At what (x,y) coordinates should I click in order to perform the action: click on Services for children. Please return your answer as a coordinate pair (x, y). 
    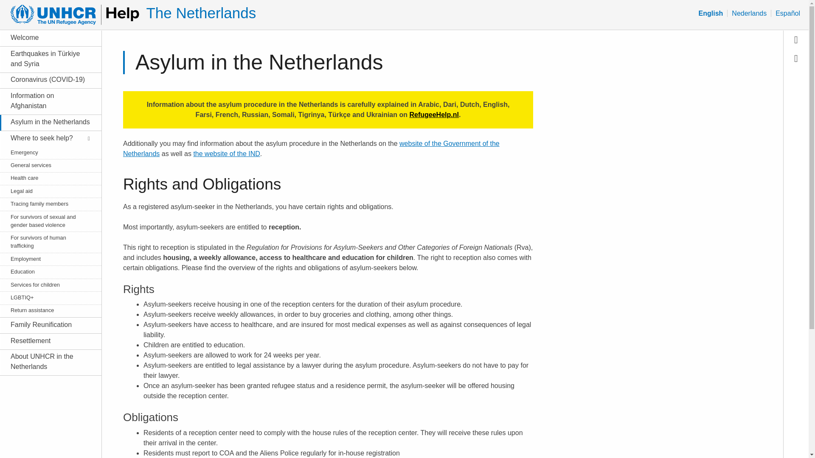
    Looking at the image, I should click on (46, 285).